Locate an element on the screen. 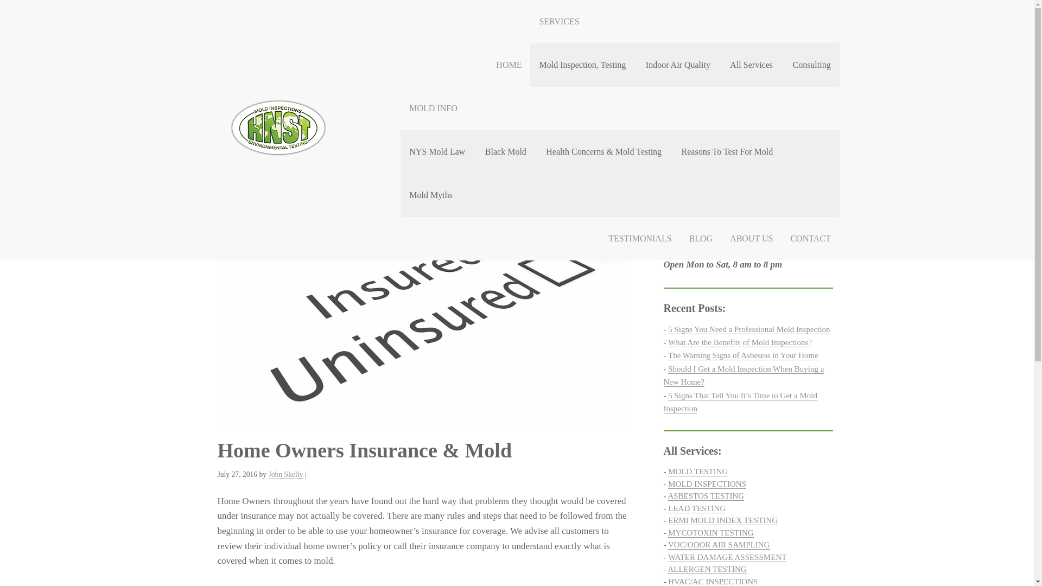 This screenshot has width=1042, height=586. ASBESTOS TESTING is located at coordinates (706, 496).